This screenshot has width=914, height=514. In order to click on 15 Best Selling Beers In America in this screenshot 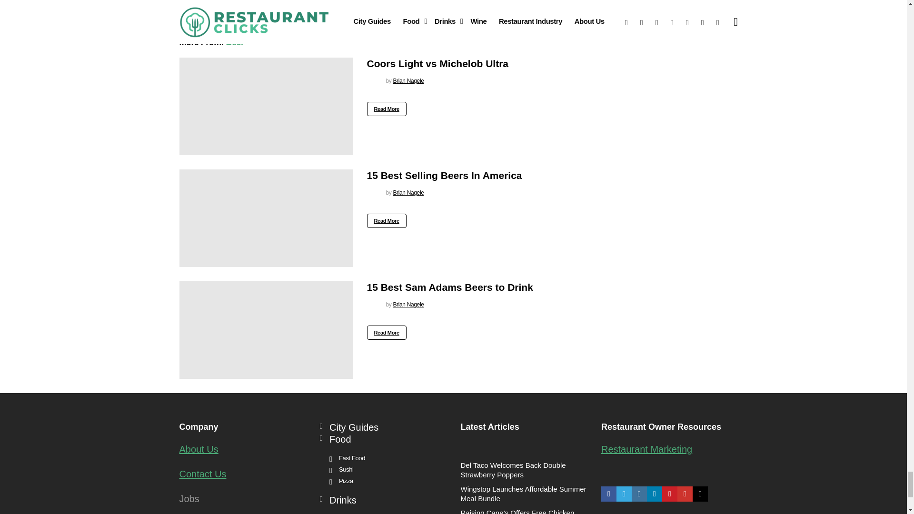, I will do `click(266, 218)`.